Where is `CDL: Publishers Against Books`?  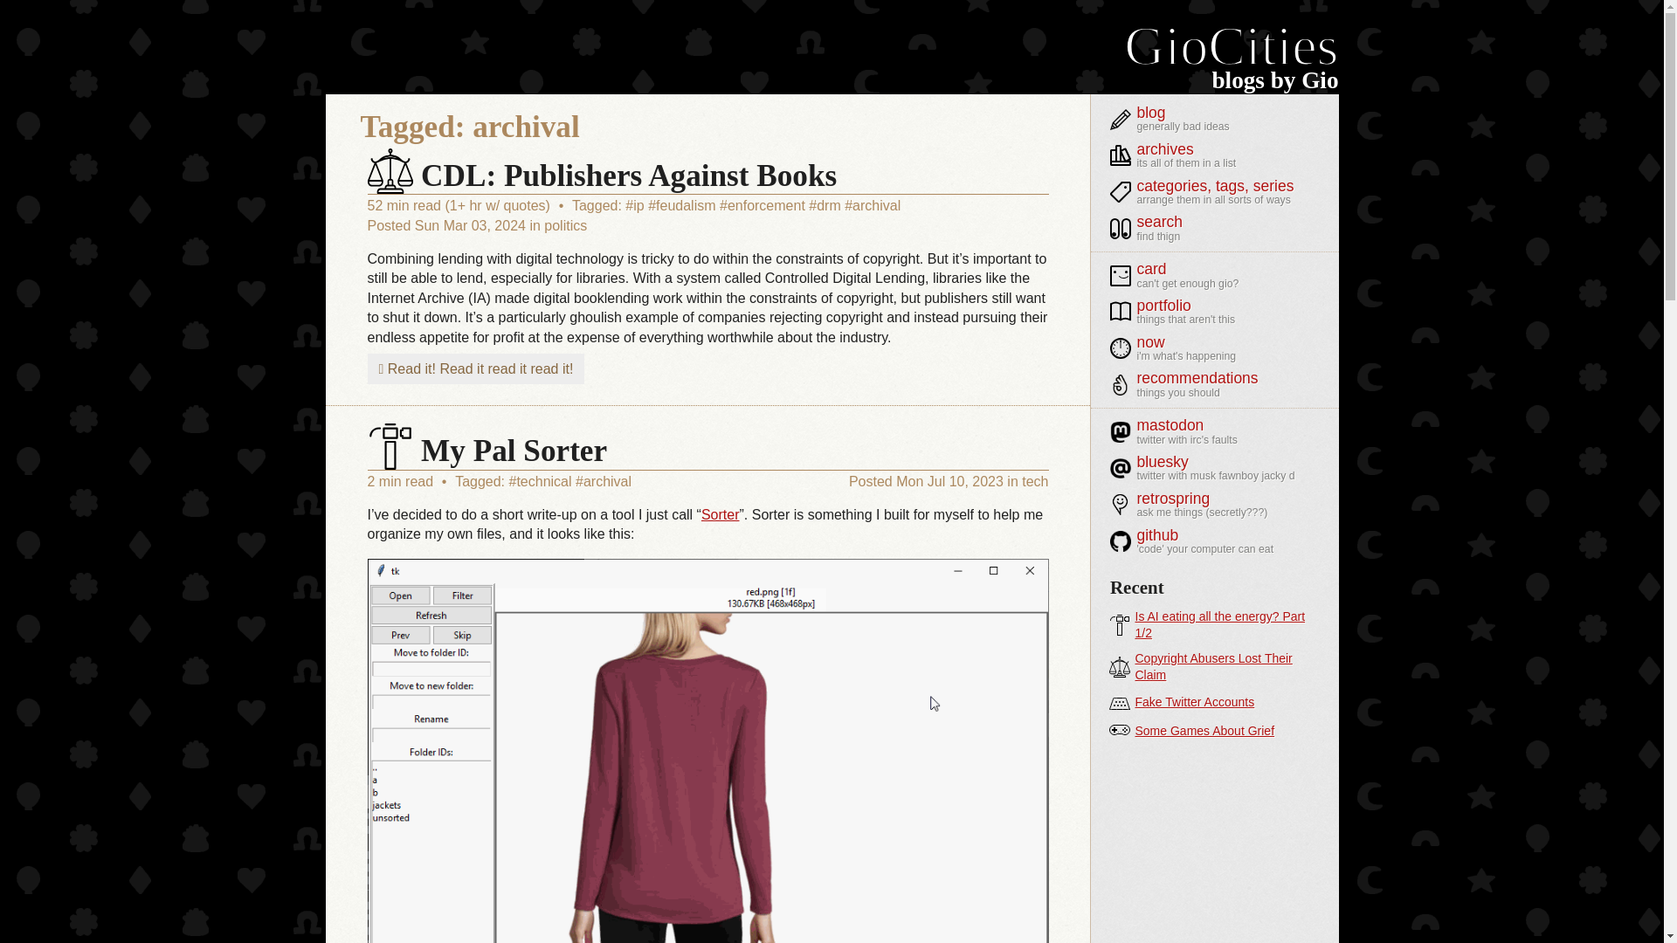 CDL: Publishers Against Books is located at coordinates (602, 176).